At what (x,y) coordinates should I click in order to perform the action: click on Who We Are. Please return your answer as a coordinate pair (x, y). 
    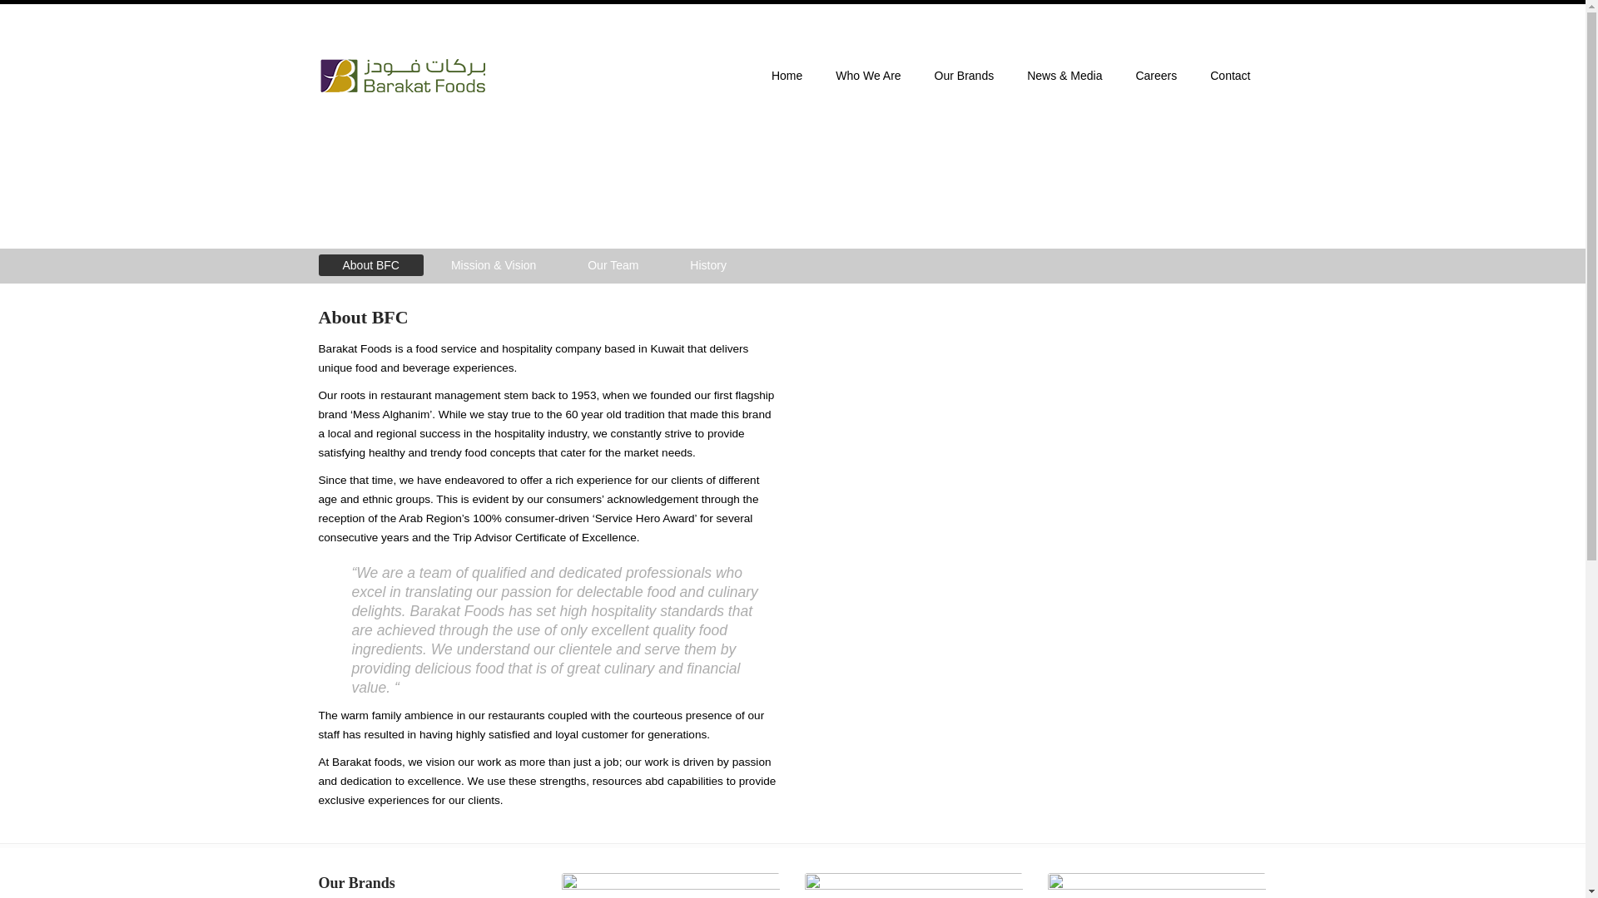
    Looking at the image, I should click on (867, 76).